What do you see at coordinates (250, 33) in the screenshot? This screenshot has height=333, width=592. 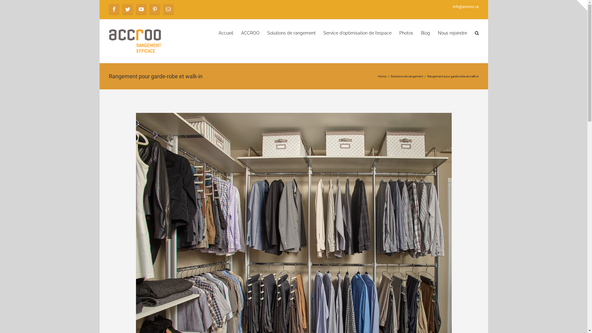 I see `ACCROO` at bounding box center [250, 33].